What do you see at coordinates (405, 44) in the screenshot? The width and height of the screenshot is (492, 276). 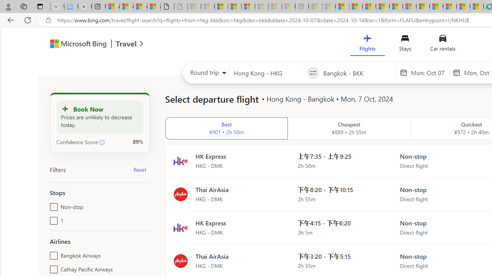 I see `Stays` at bounding box center [405, 44].